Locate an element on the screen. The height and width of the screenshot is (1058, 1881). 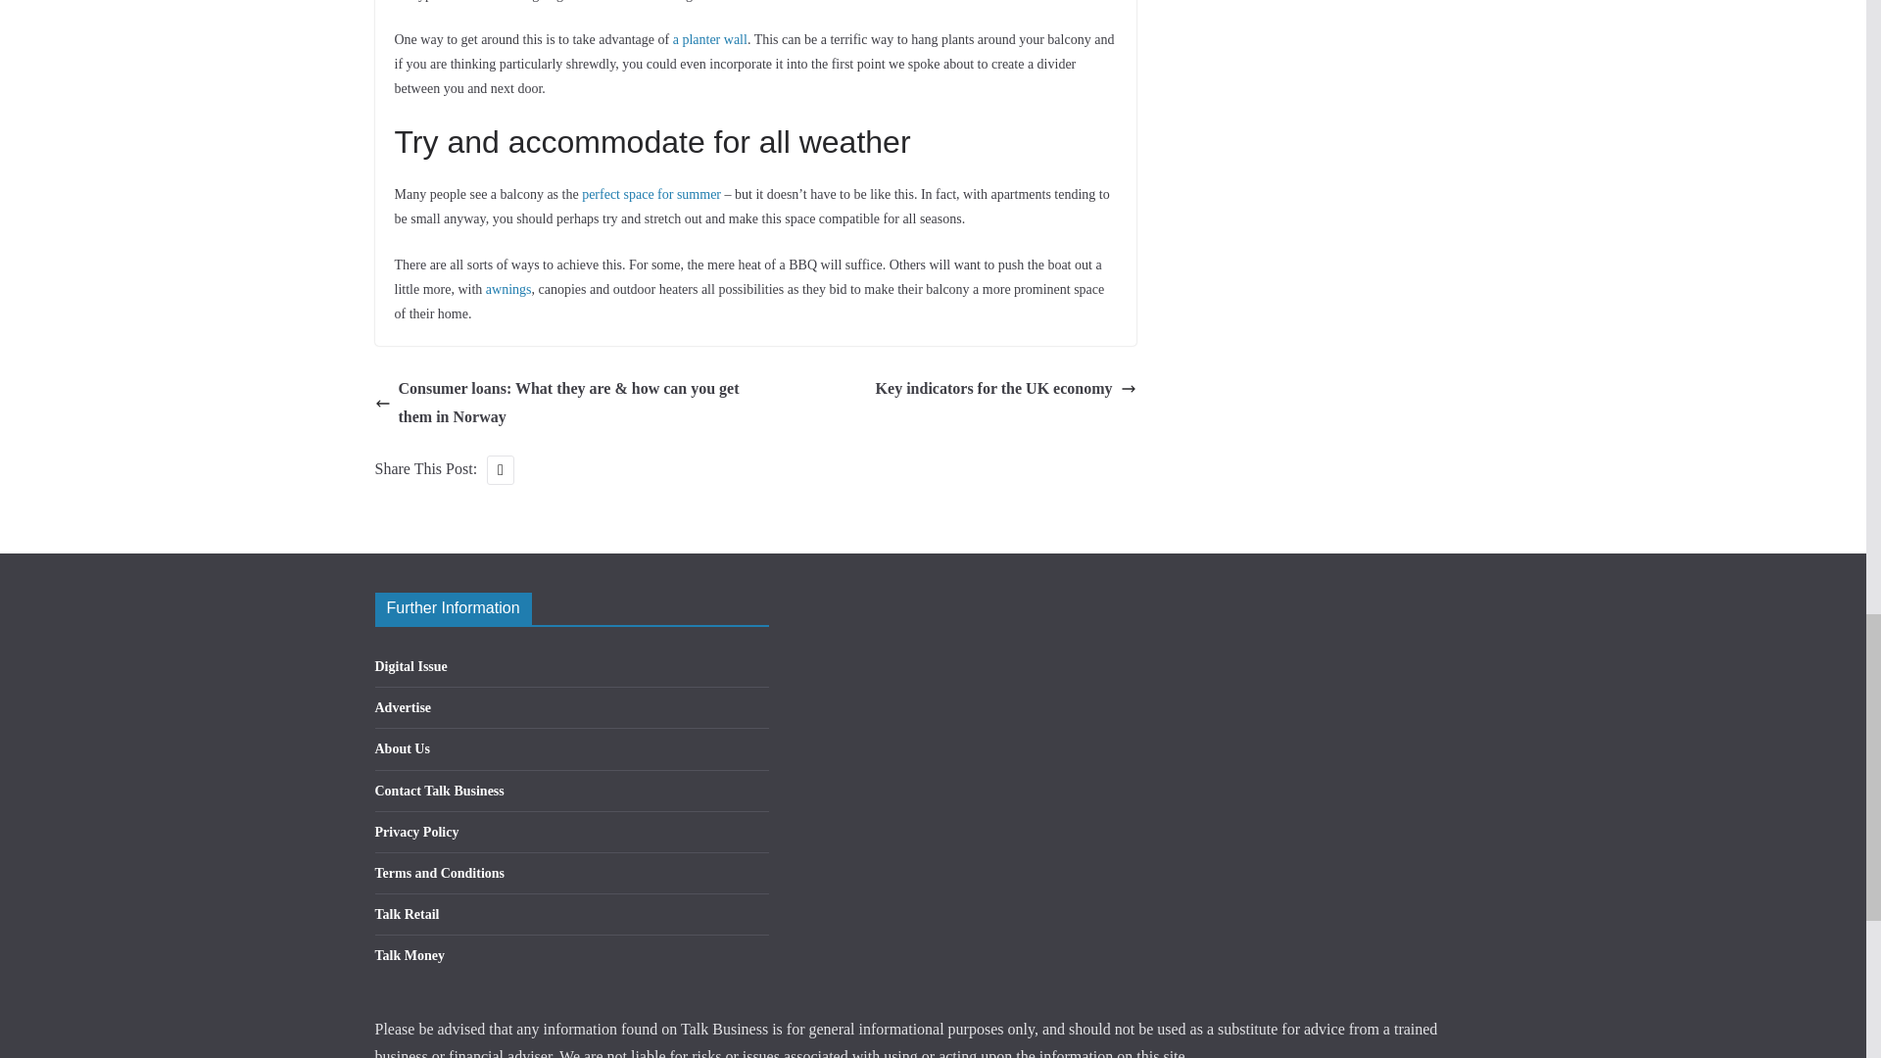
a planter wall is located at coordinates (709, 39).